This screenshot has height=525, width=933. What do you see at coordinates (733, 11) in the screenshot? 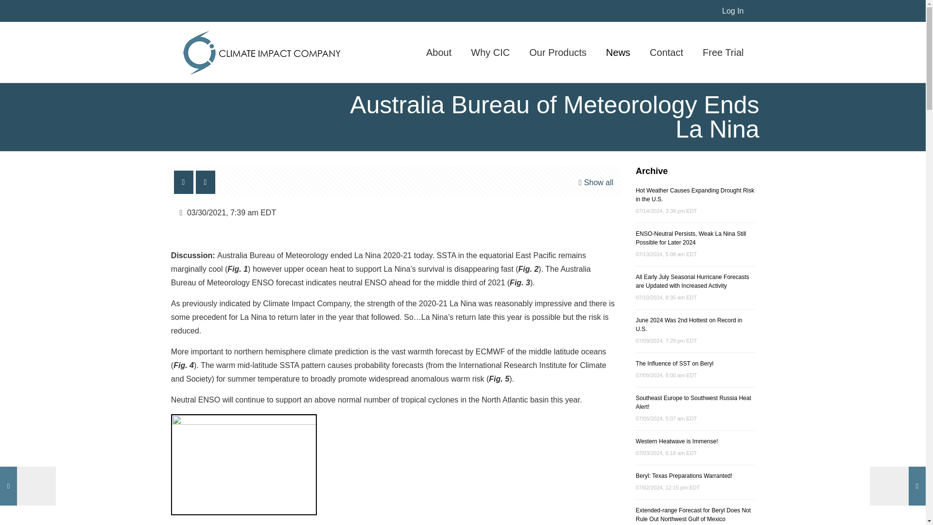
I see `Log In` at bounding box center [733, 11].